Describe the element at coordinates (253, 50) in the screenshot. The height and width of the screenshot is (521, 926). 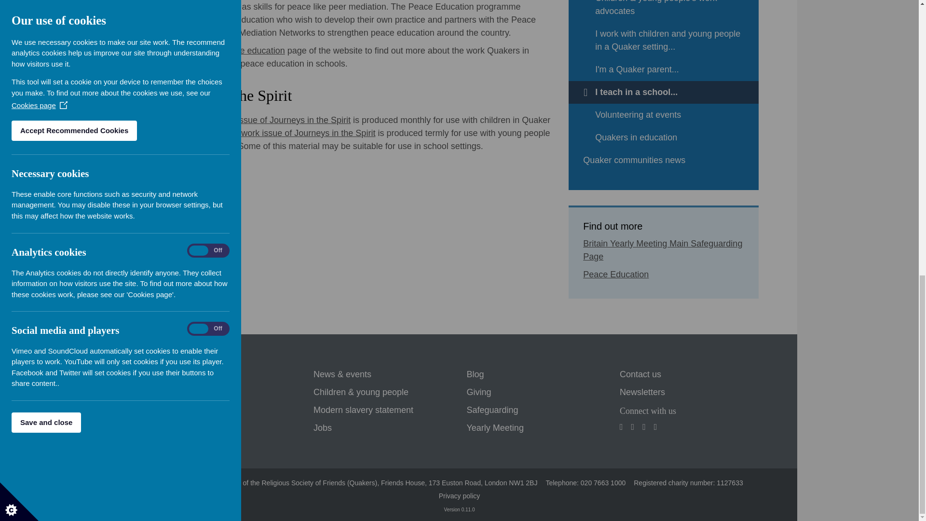
I see `peace education` at that location.